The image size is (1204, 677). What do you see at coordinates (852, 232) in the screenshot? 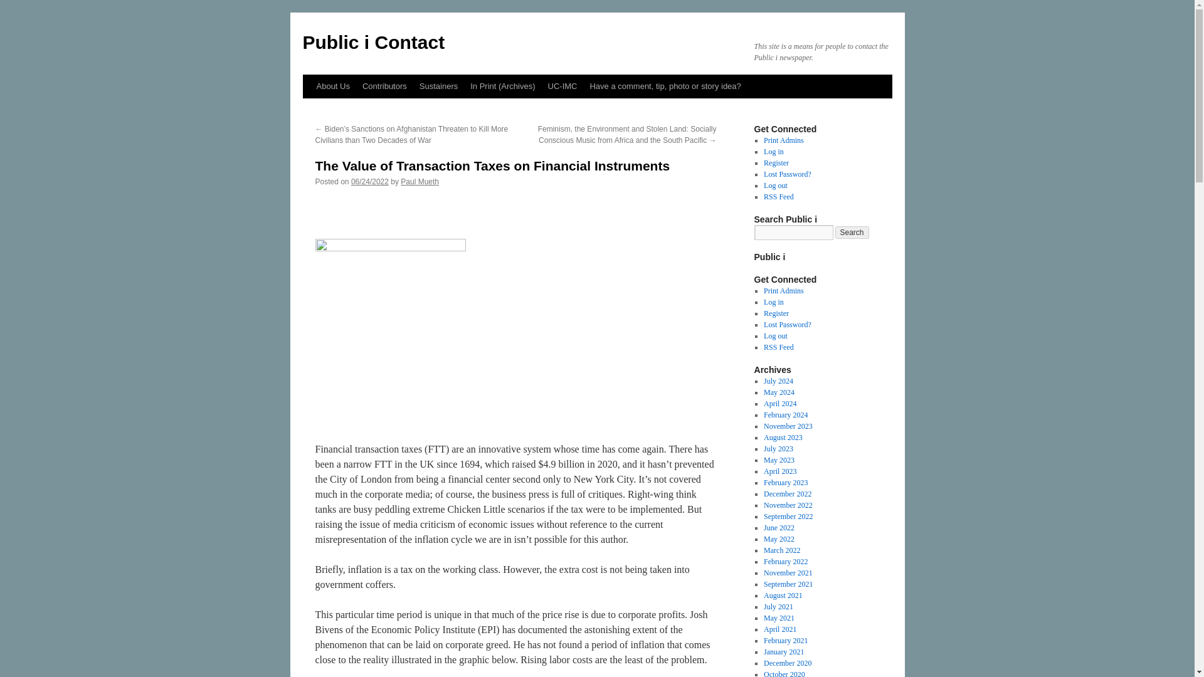
I see `Search` at bounding box center [852, 232].